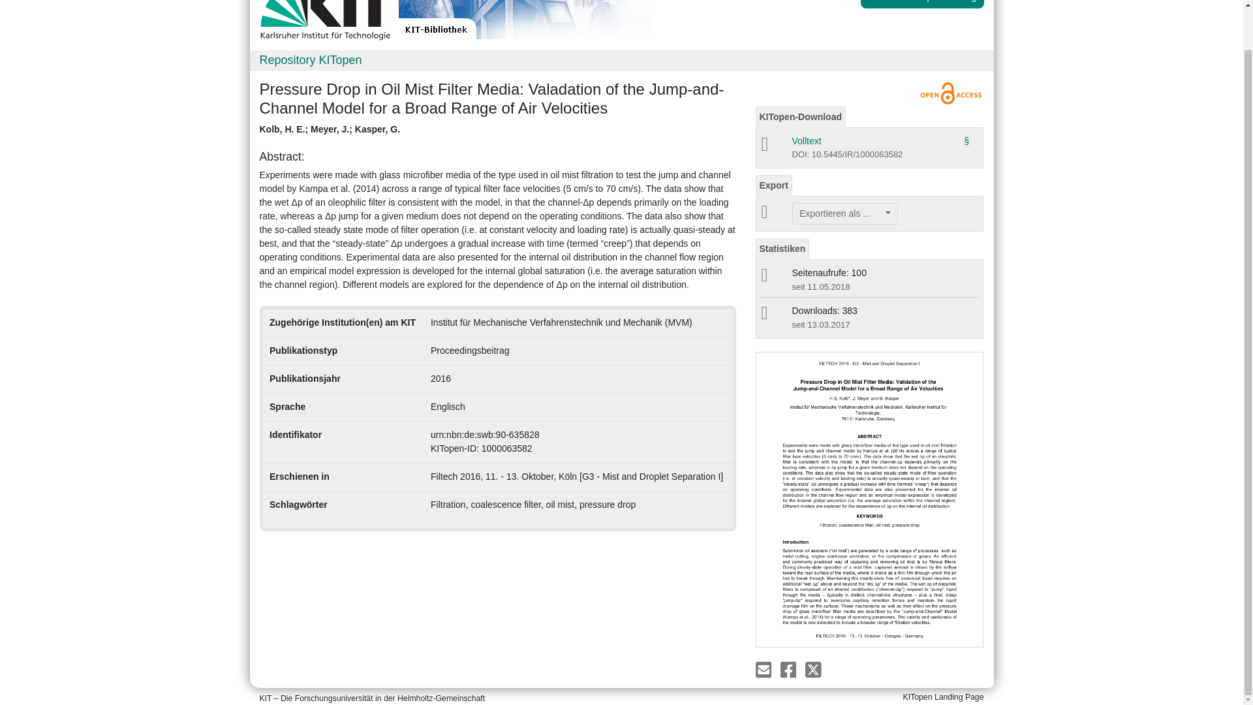 The image size is (1253, 705). What do you see at coordinates (311, 60) in the screenshot?
I see `Repository KITopen` at bounding box center [311, 60].